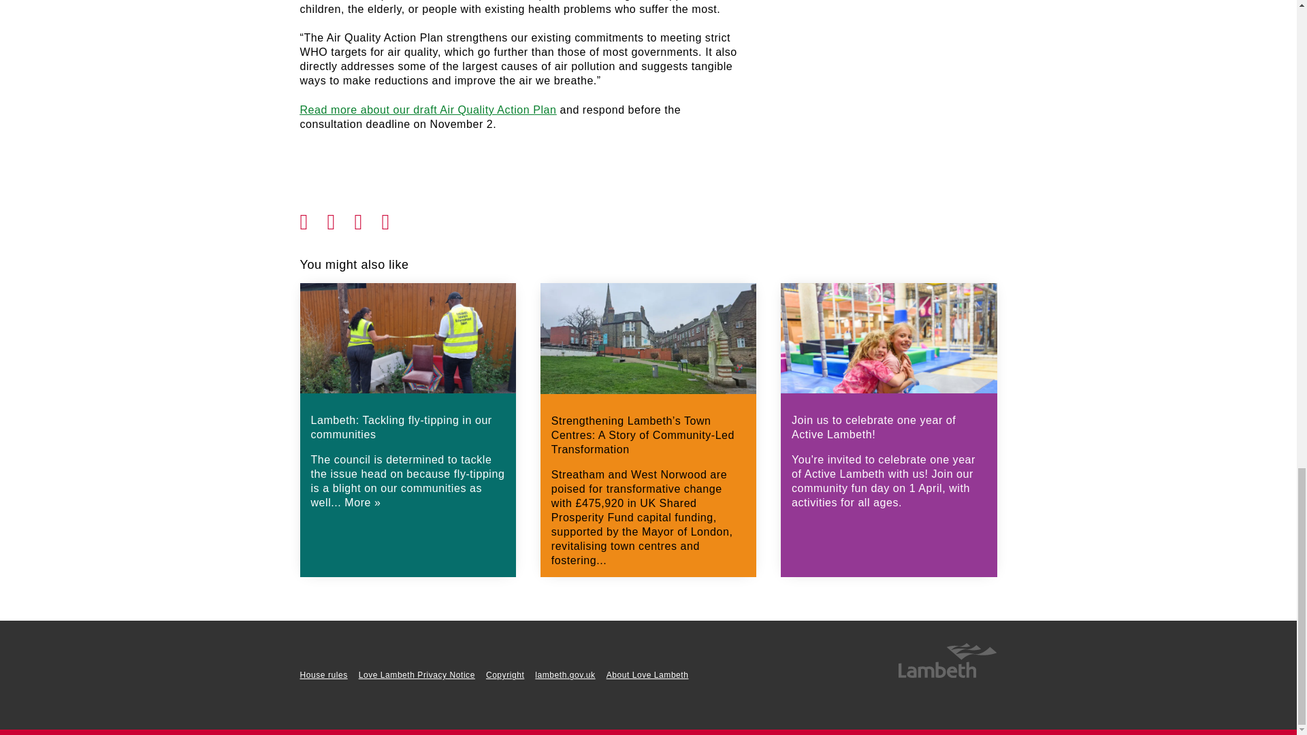  Describe the element at coordinates (417, 675) in the screenshot. I see `Love Lambeth Privacy Notice` at that location.